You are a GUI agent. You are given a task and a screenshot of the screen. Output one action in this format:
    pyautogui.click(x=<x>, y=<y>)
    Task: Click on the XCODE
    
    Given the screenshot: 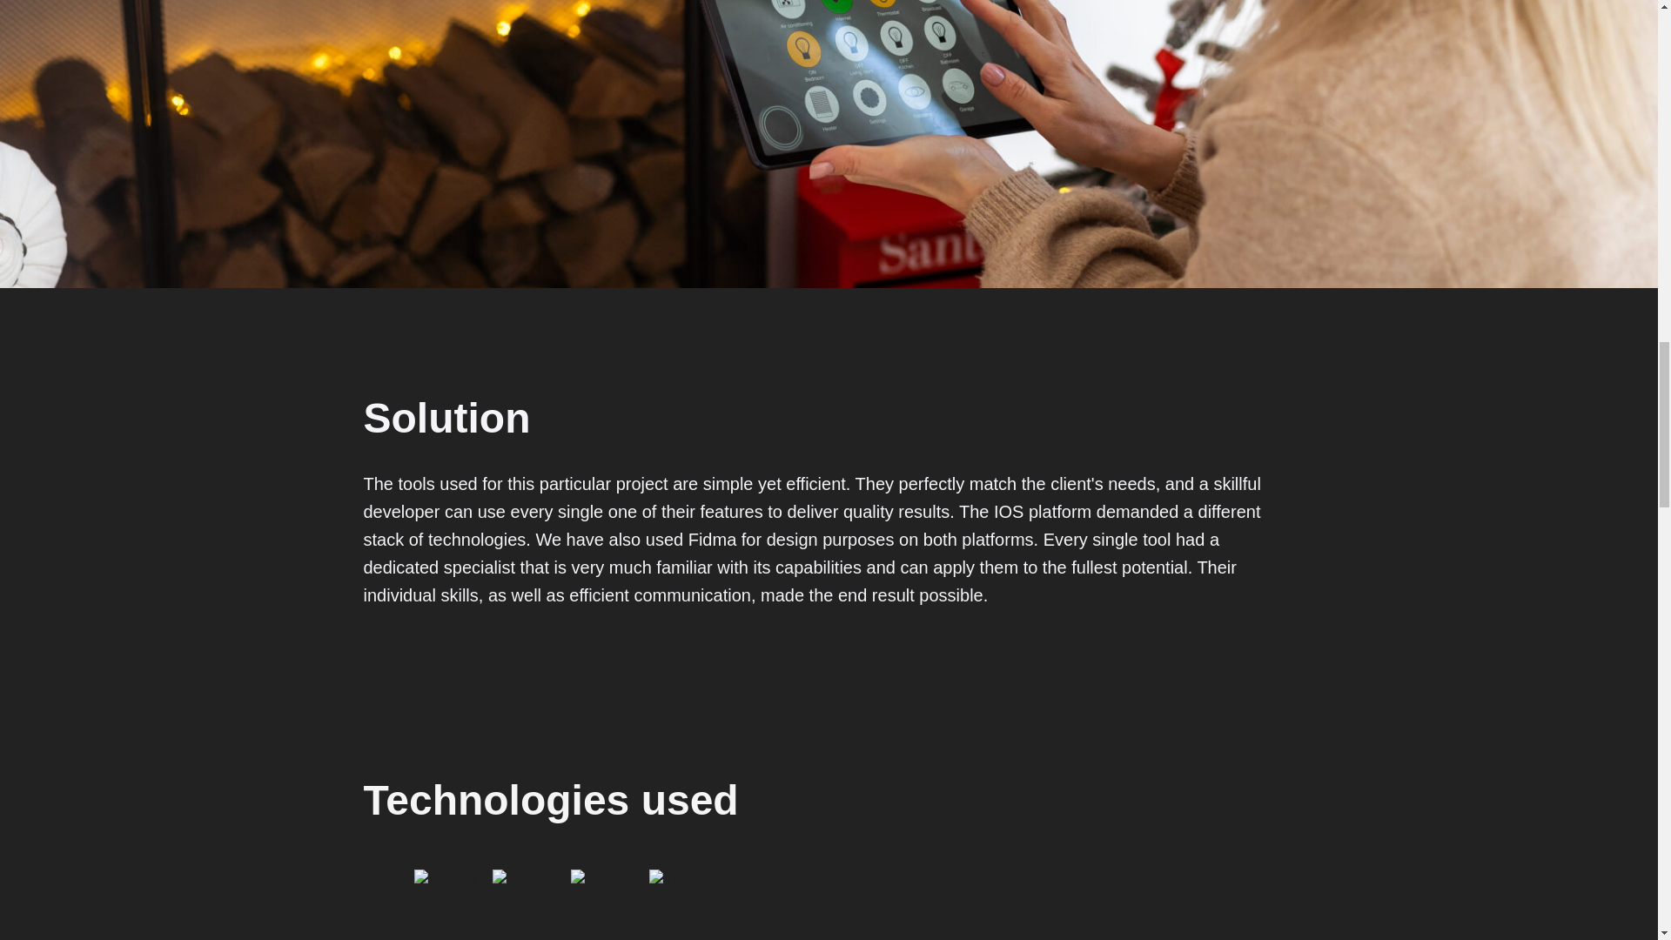 What is the action you would take?
    pyautogui.click(x=684, y=903)
    